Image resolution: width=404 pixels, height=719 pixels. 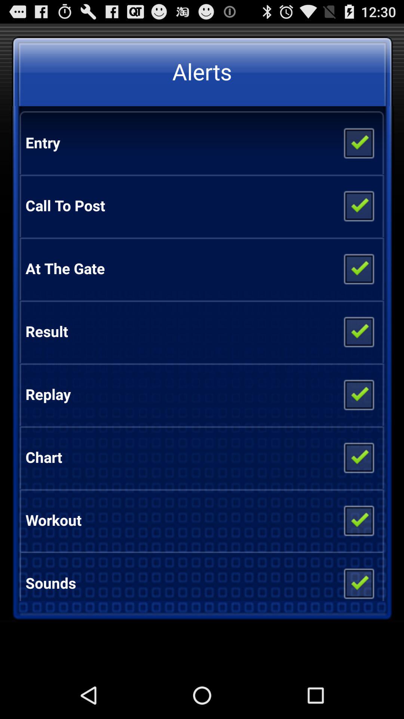 What do you see at coordinates (358, 143) in the screenshot?
I see `toggle entry alerts` at bounding box center [358, 143].